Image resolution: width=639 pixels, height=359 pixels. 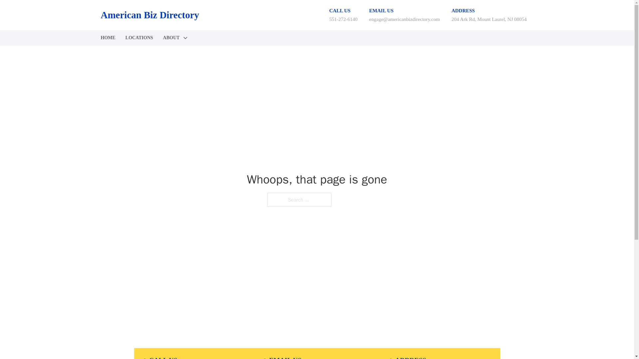 What do you see at coordinates (149, 15) in the screenshot?
I see `American Biz Directory` at bounding box center [149, 15].